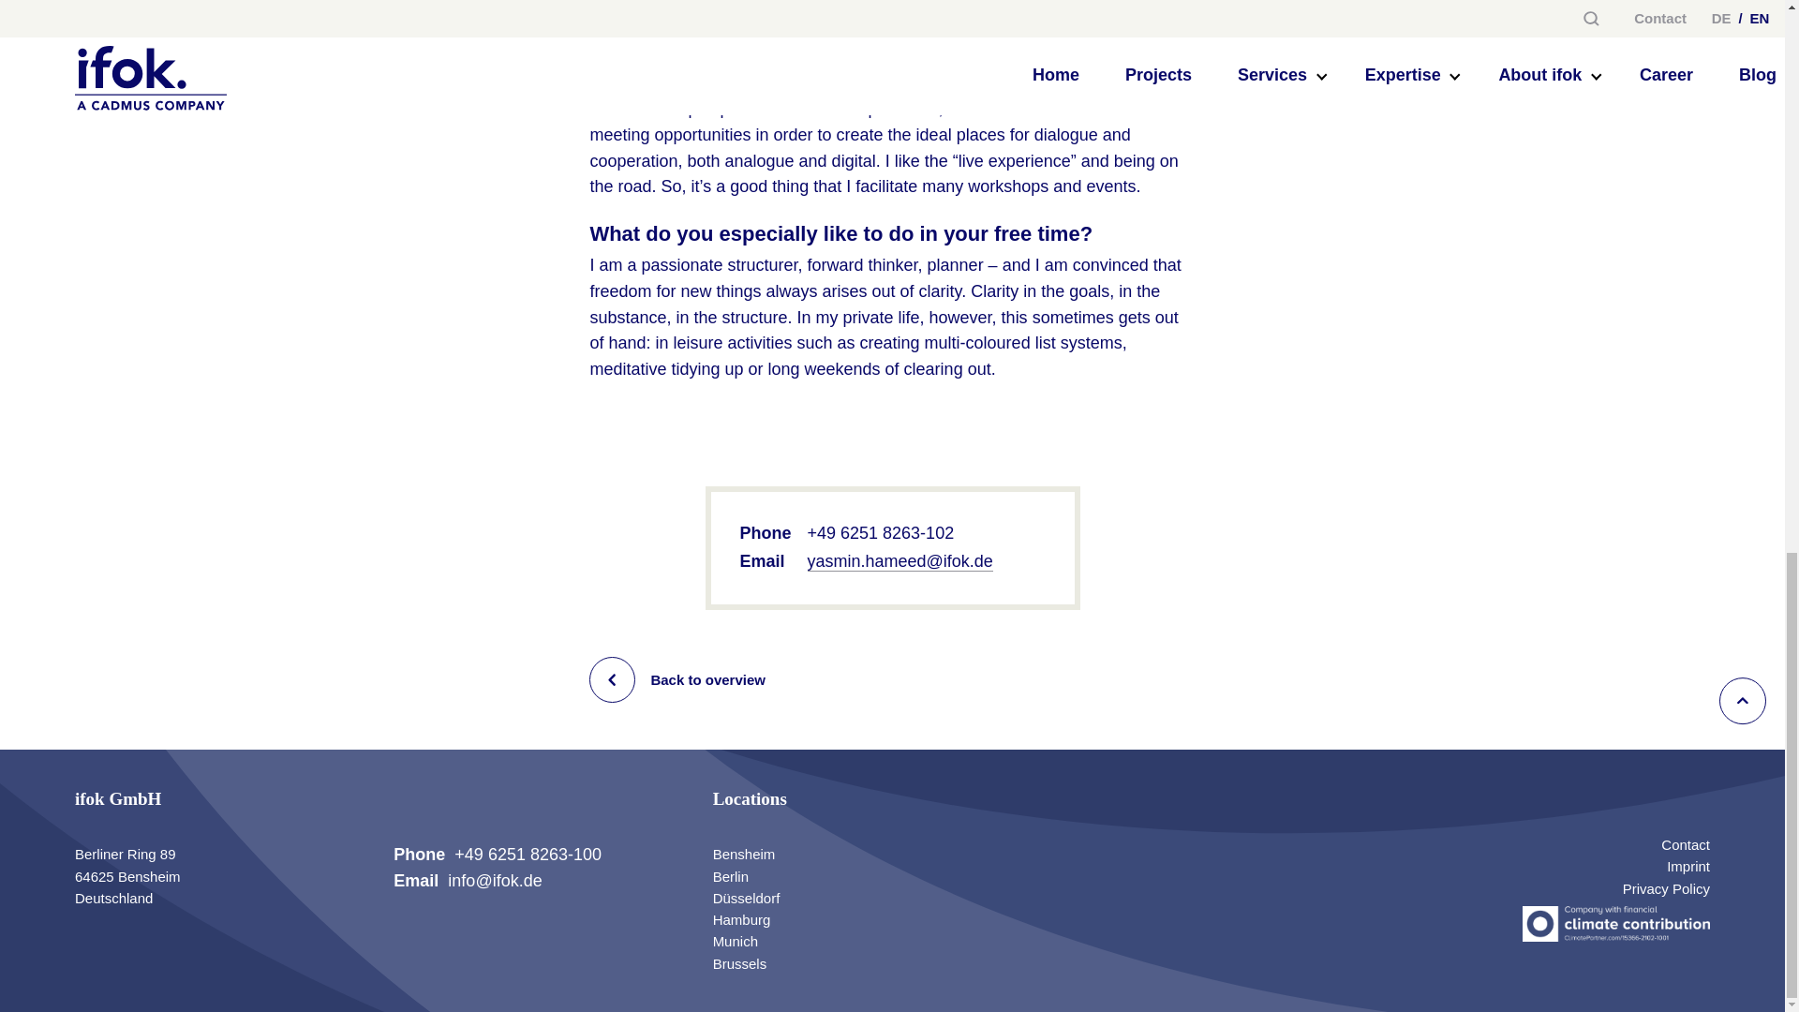 The width and height of the screenshot is (1799, 1012). Describe the element at coordinates (892, 678) in the screenshot. I see `Back to overview` at that location.